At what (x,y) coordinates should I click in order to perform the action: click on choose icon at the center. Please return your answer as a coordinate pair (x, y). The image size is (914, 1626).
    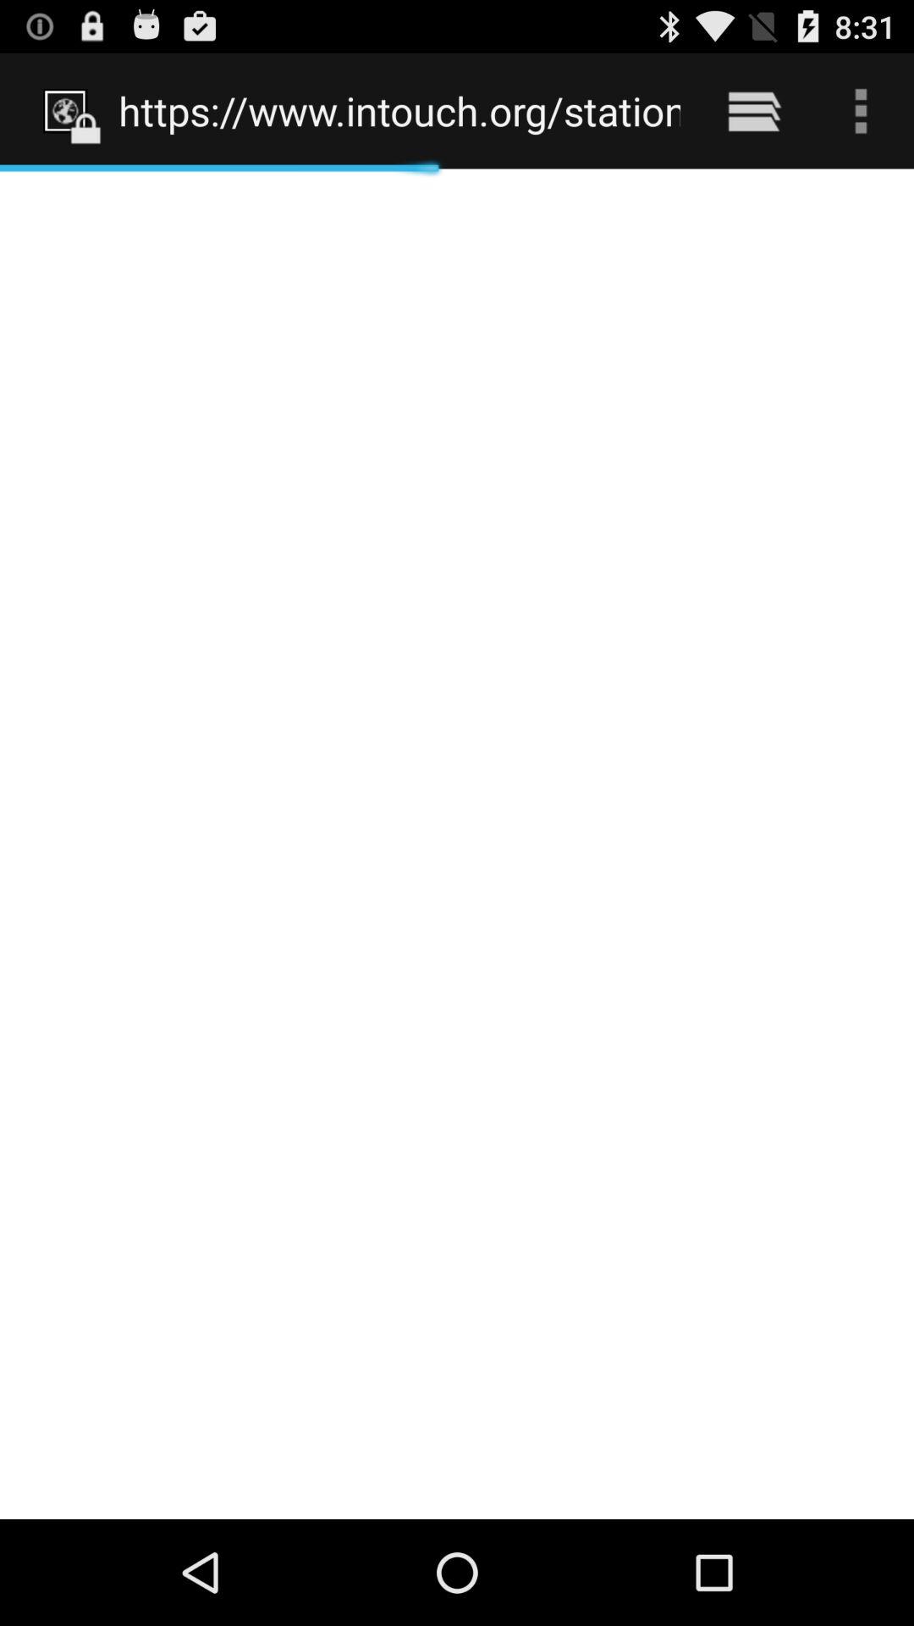
    Looking at the image, I should click on (457, 843).